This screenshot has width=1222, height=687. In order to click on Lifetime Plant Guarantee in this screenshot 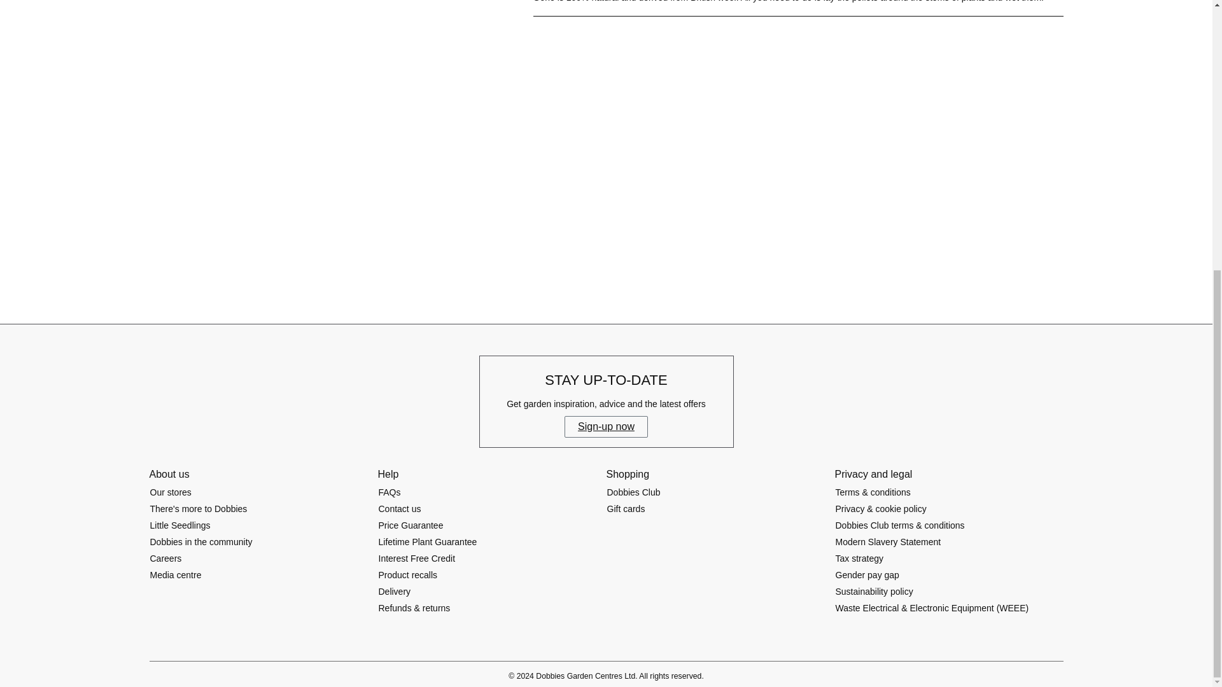, I will do `click(428, 542)`.